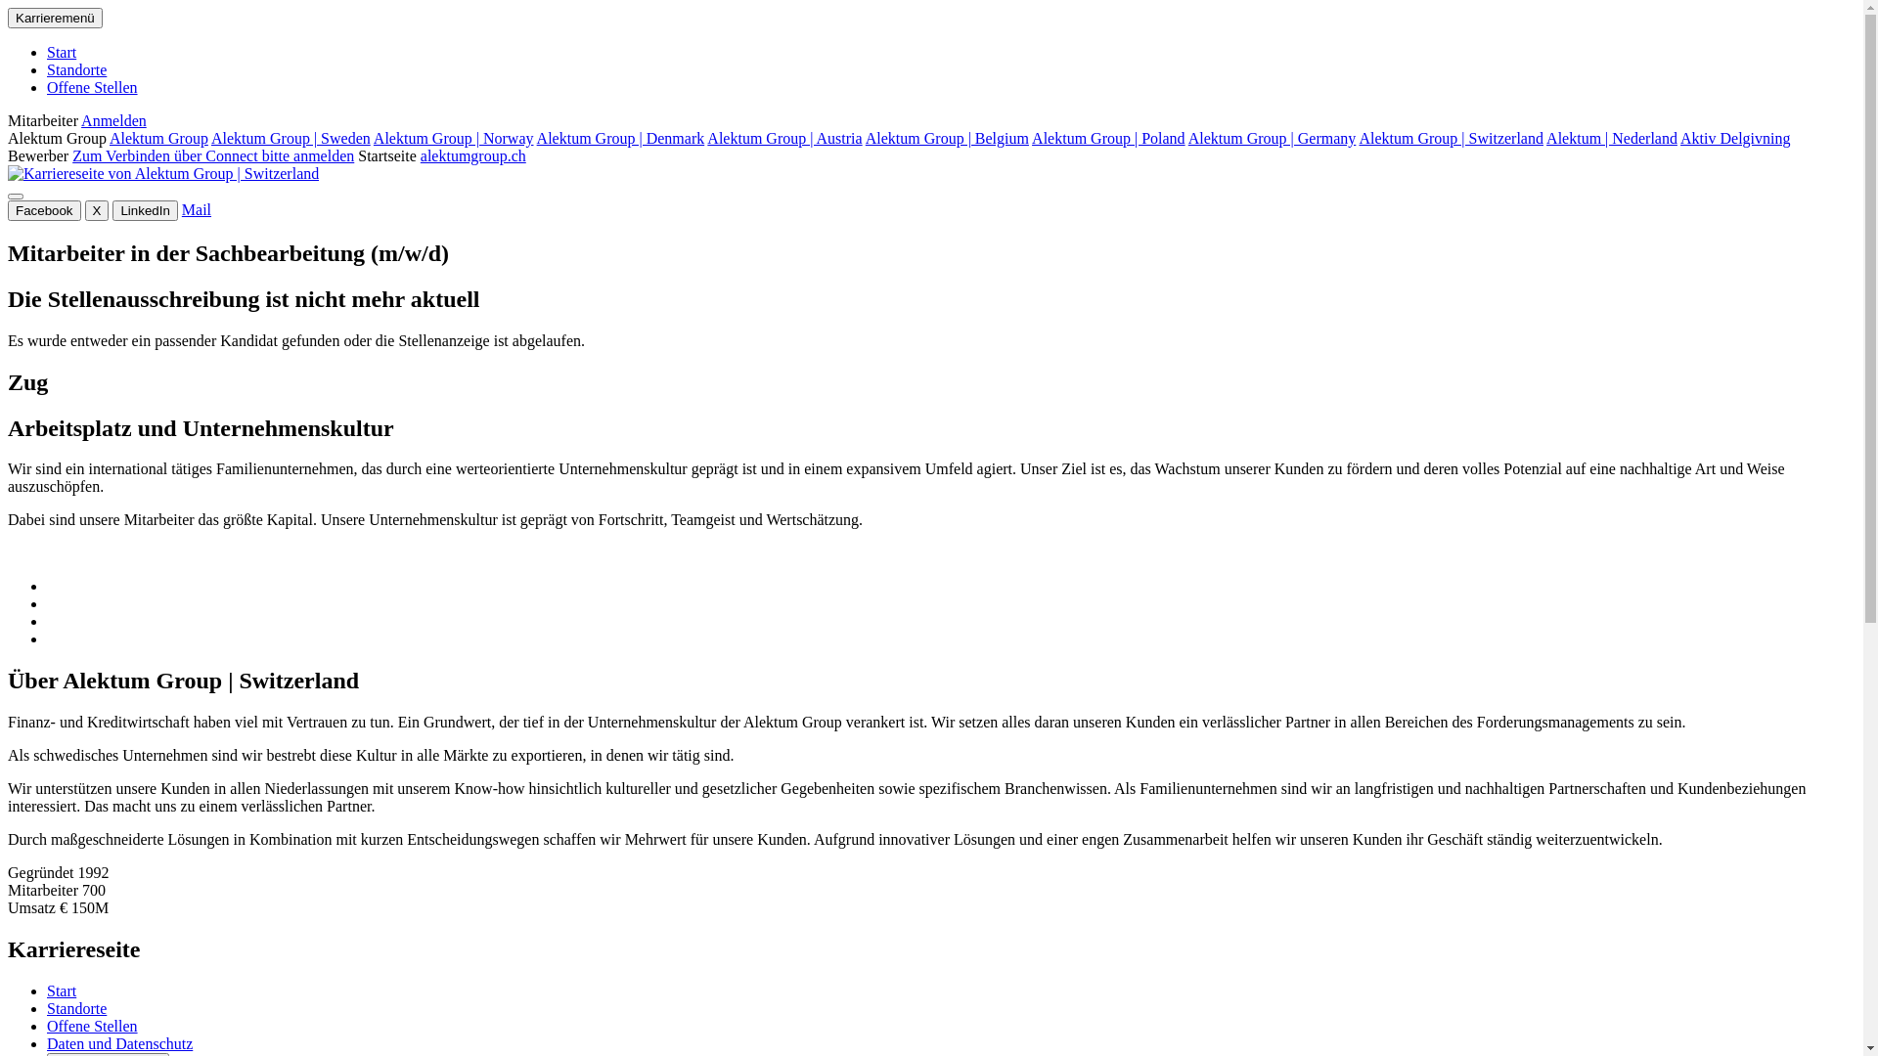  Describe the element at coordinates (1273, 139) in the screenshot. I see `Alektum Group | Germany` at that location.